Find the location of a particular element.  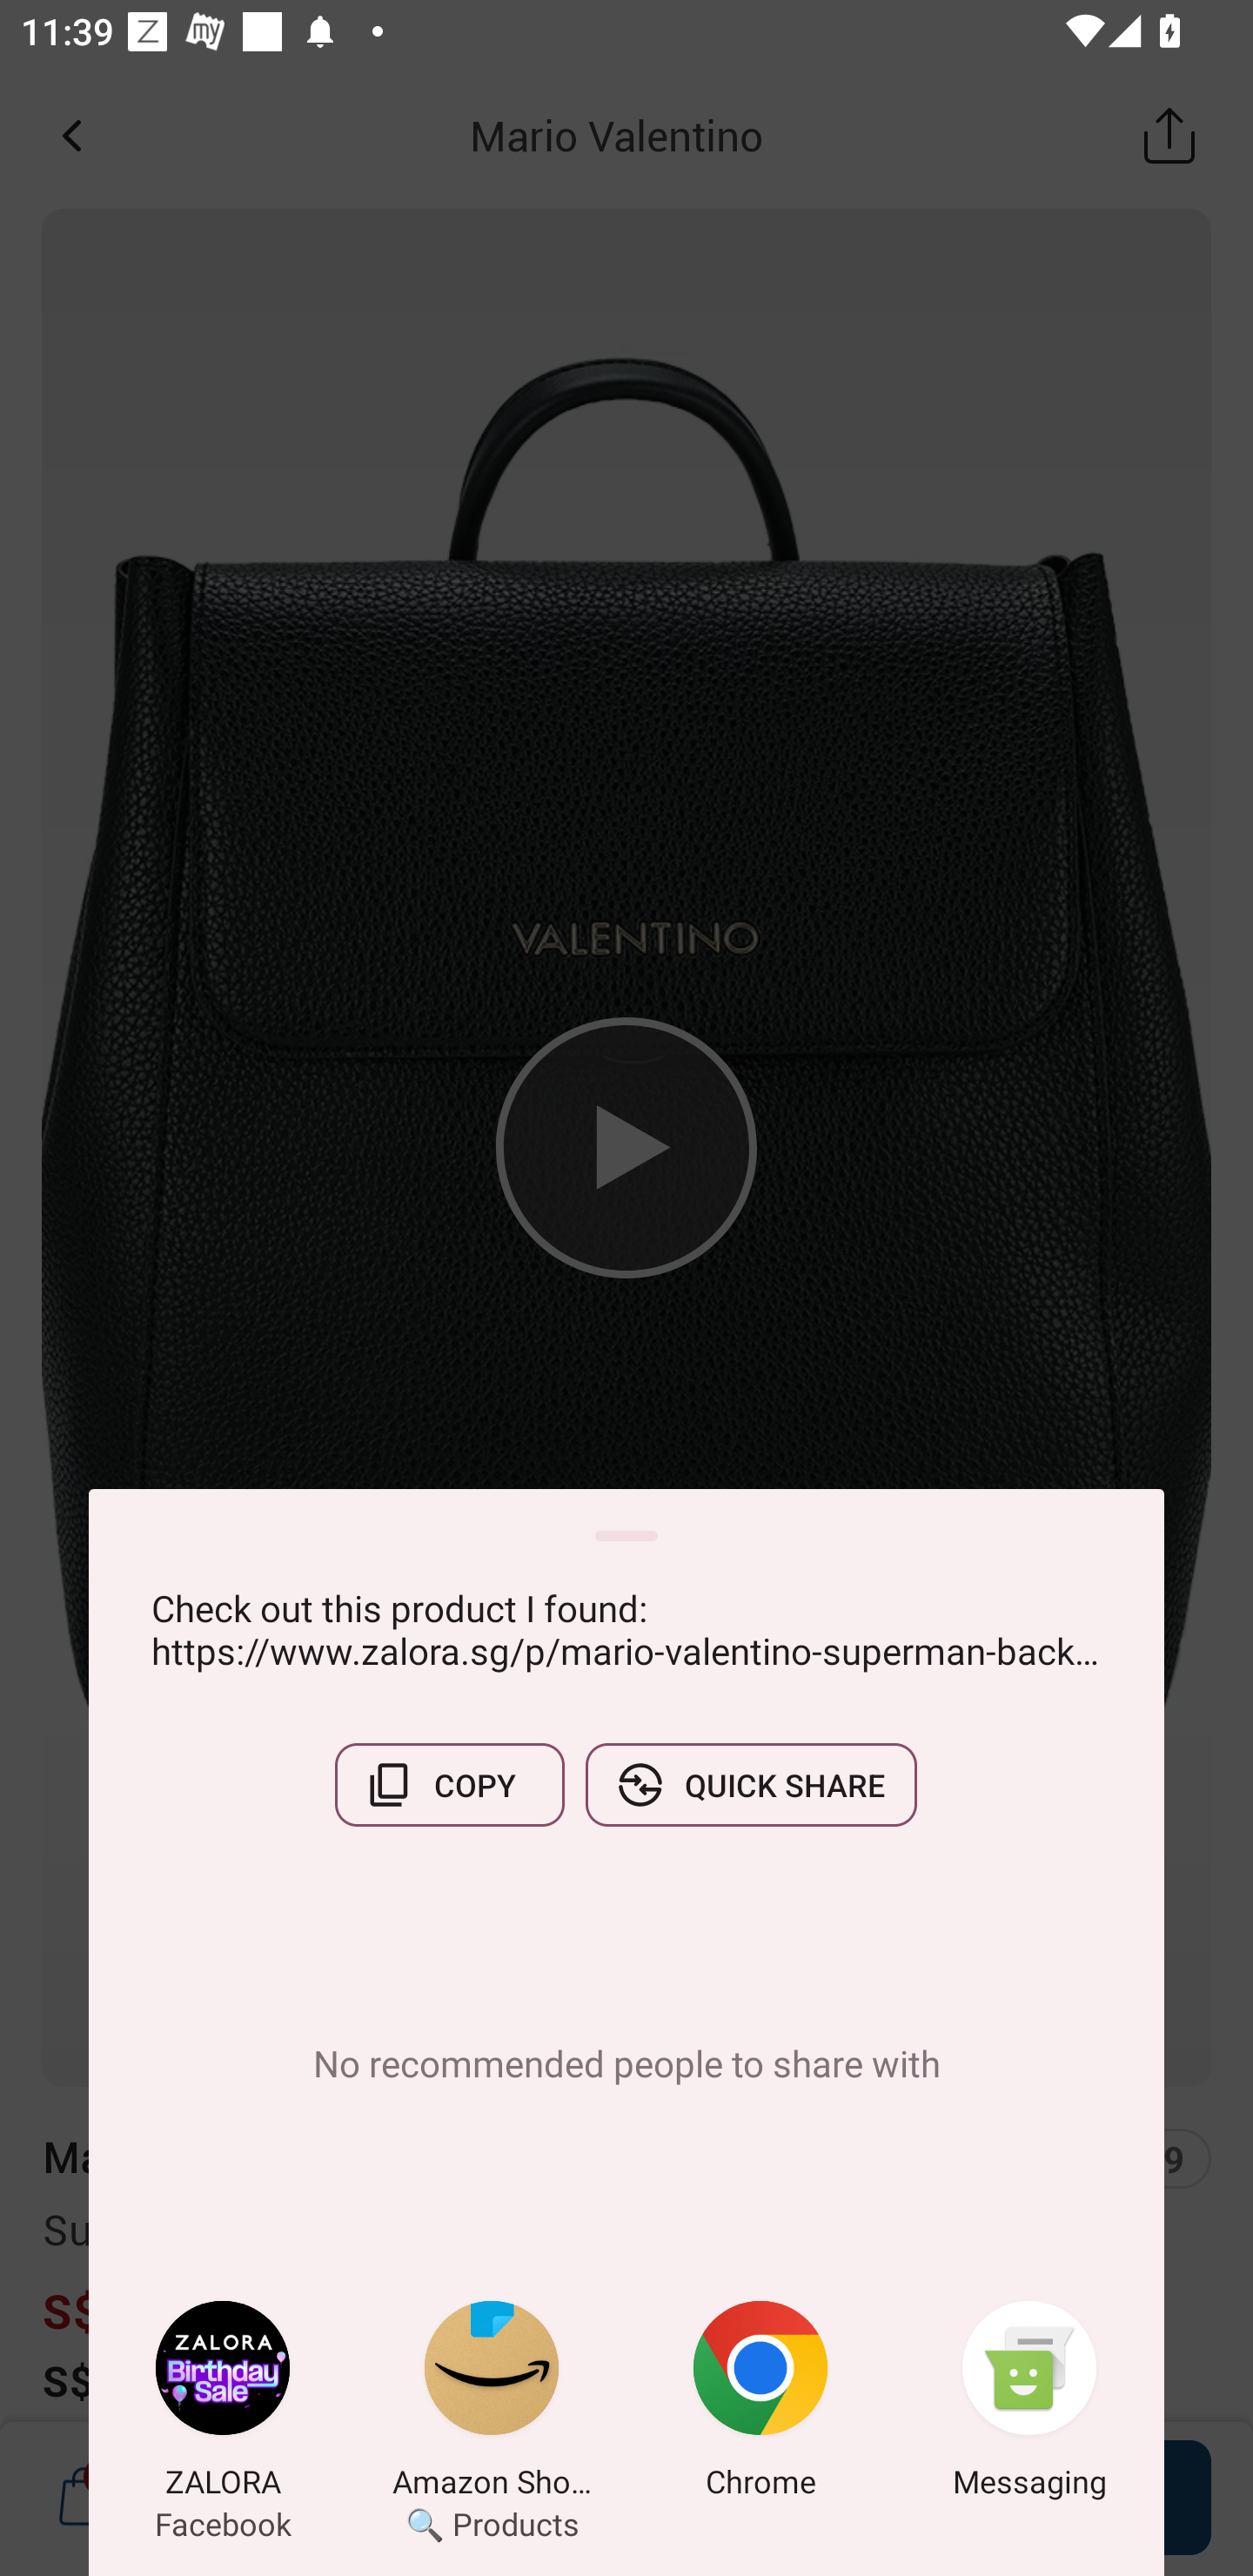

Chrome is located at coordinates (761, 2405).